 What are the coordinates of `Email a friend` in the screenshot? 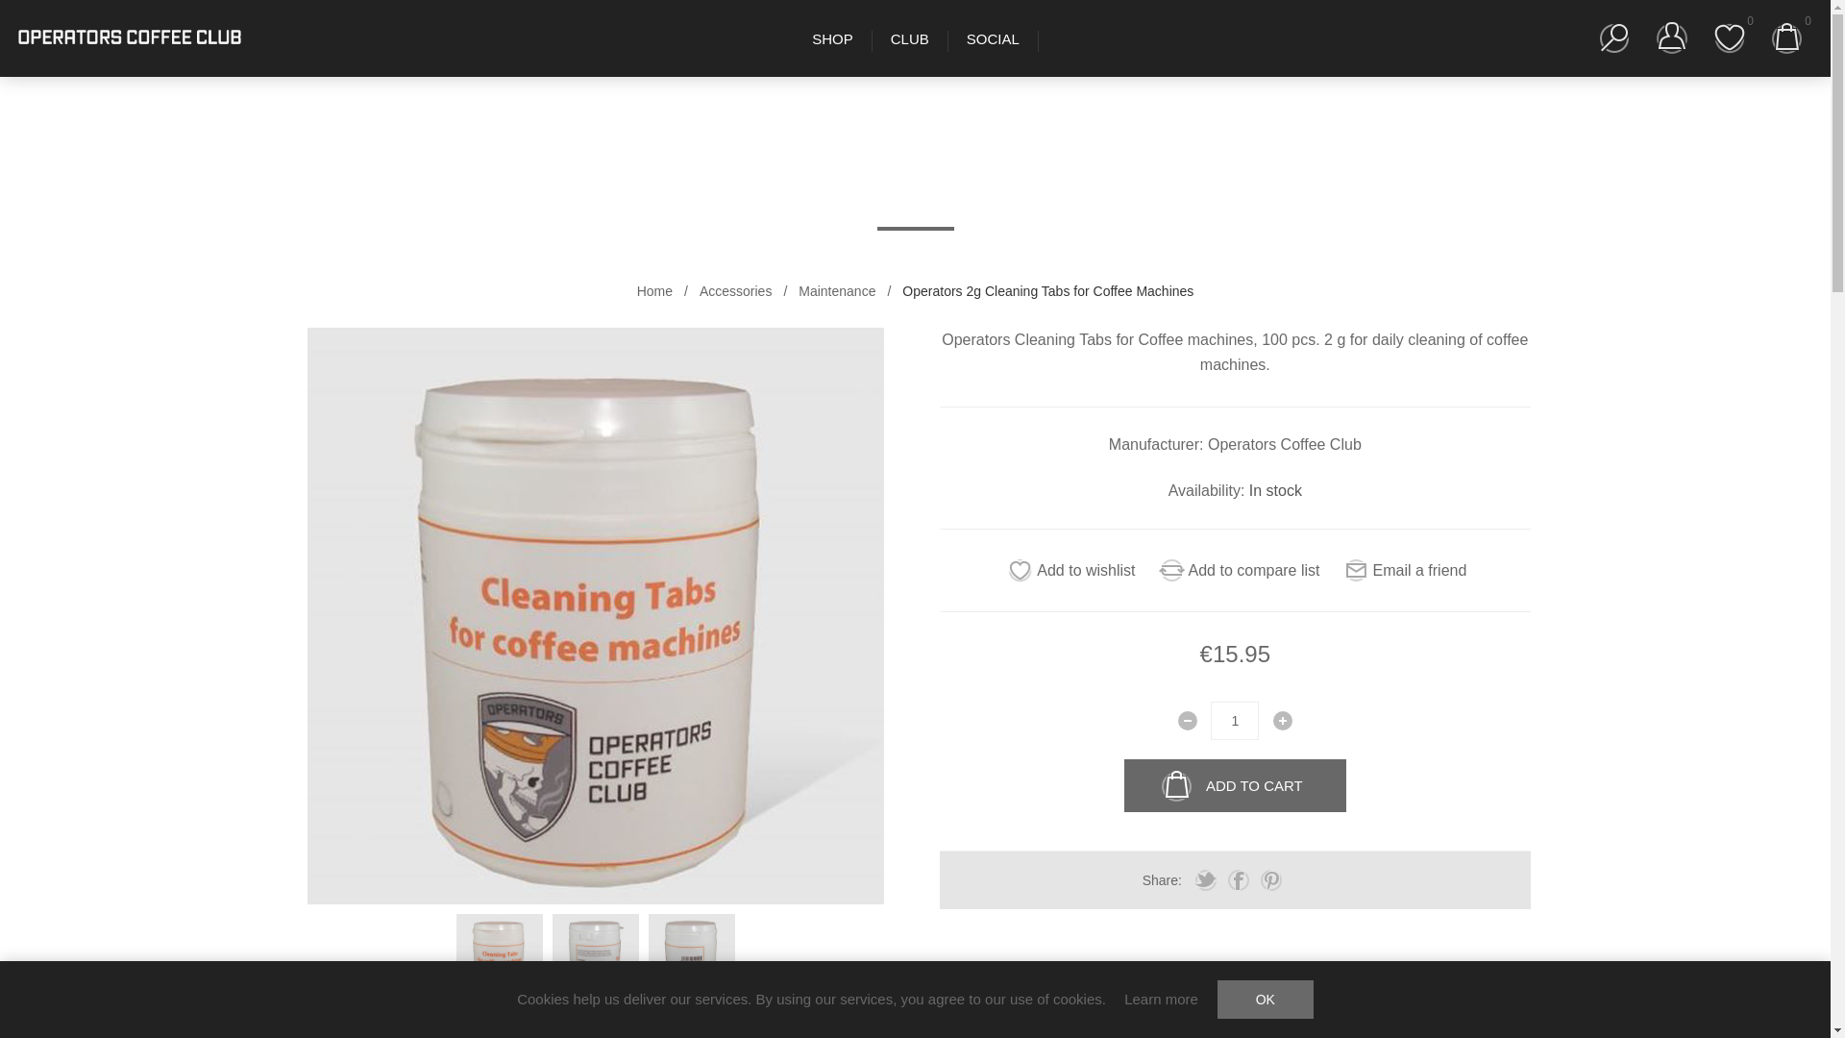 It's located at (1403, 570).